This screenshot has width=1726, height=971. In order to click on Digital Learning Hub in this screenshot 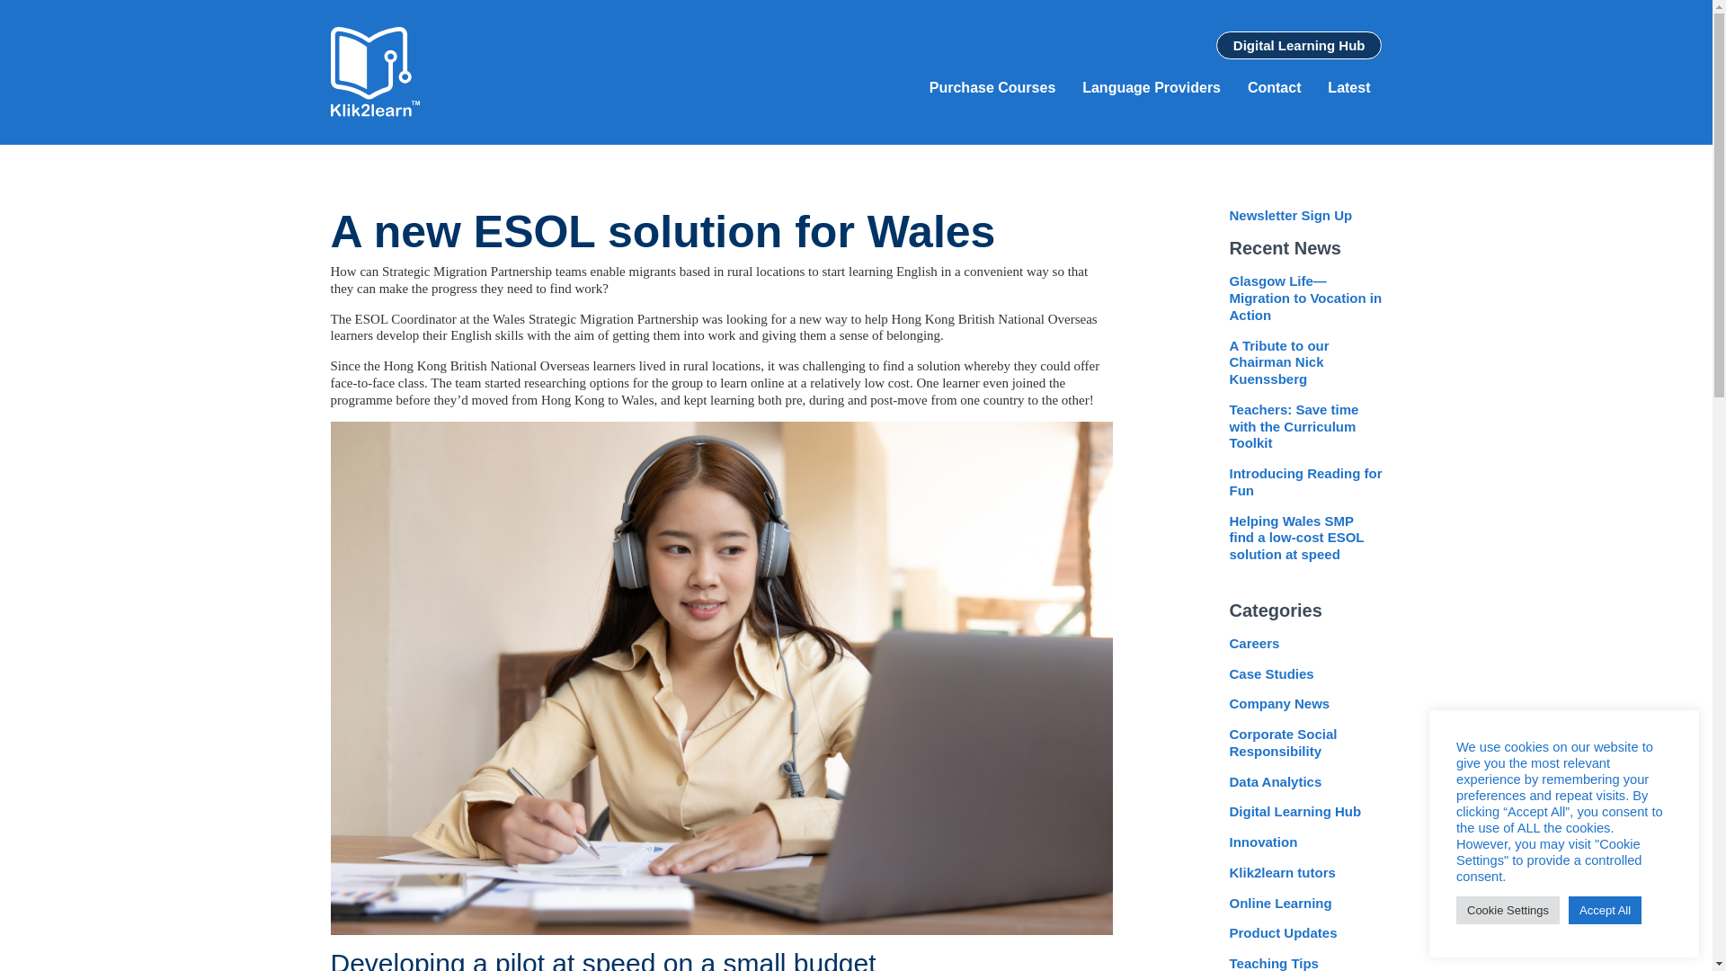, I will do `click(1299, 45)`.